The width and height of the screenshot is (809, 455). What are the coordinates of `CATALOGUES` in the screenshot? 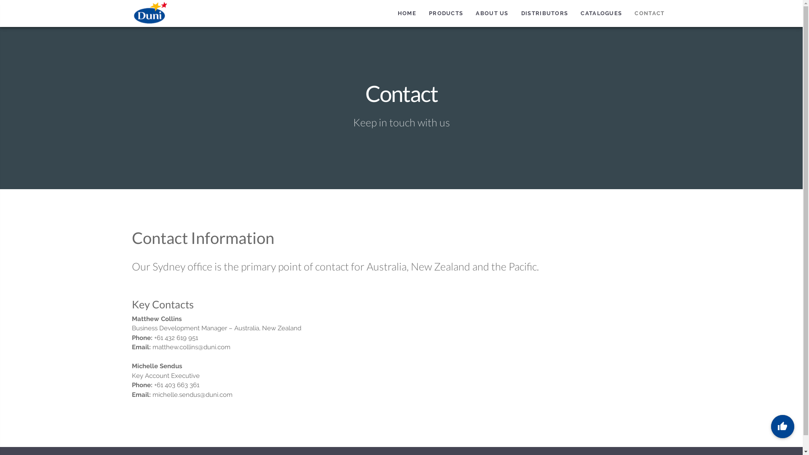 It's located at (601, 13).